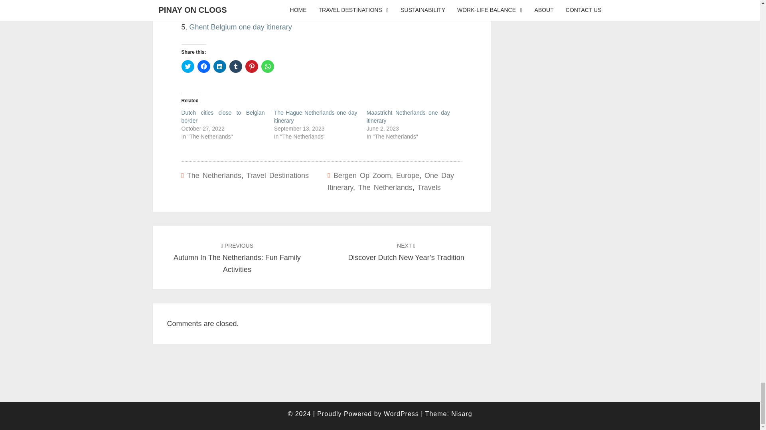 Image resolution: width=766 pixels, height=430 pixels. I want to click on Bergen Op Zoom, so click(362, 175).